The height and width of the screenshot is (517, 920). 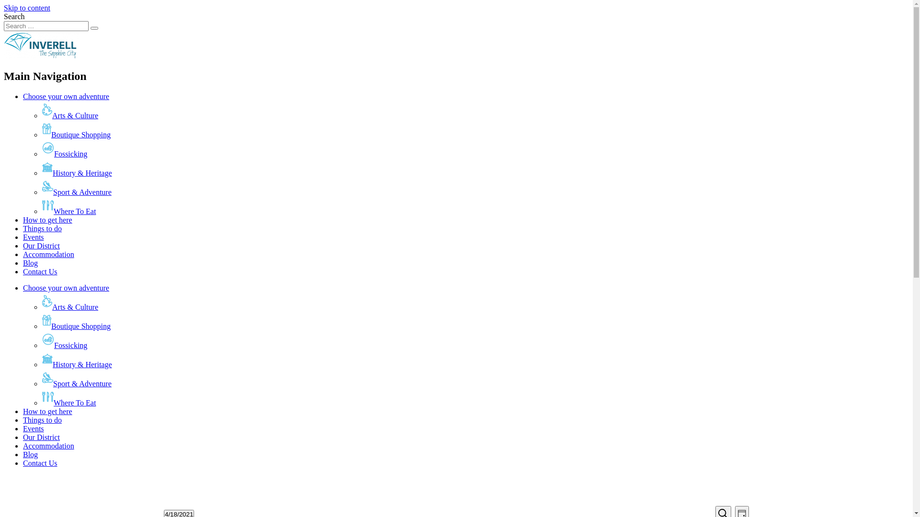 What do you see at coordinates (77, 173) in the screenshot?
I see `History & Heritage` at bounding box center [77, 173].